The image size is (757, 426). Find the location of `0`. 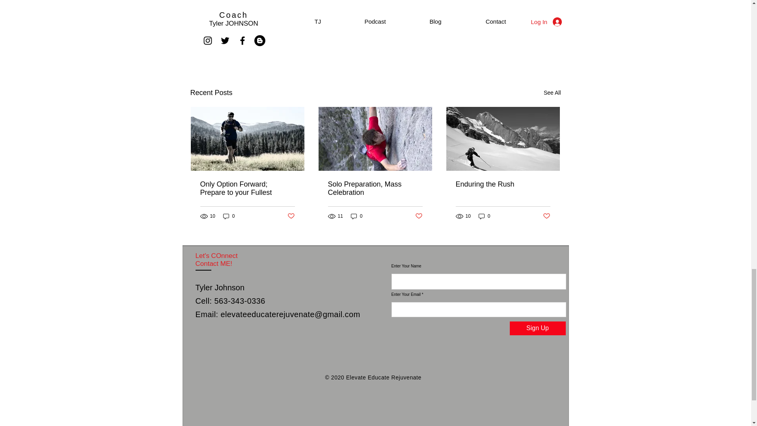

0 is located at coordinates (484, 216).